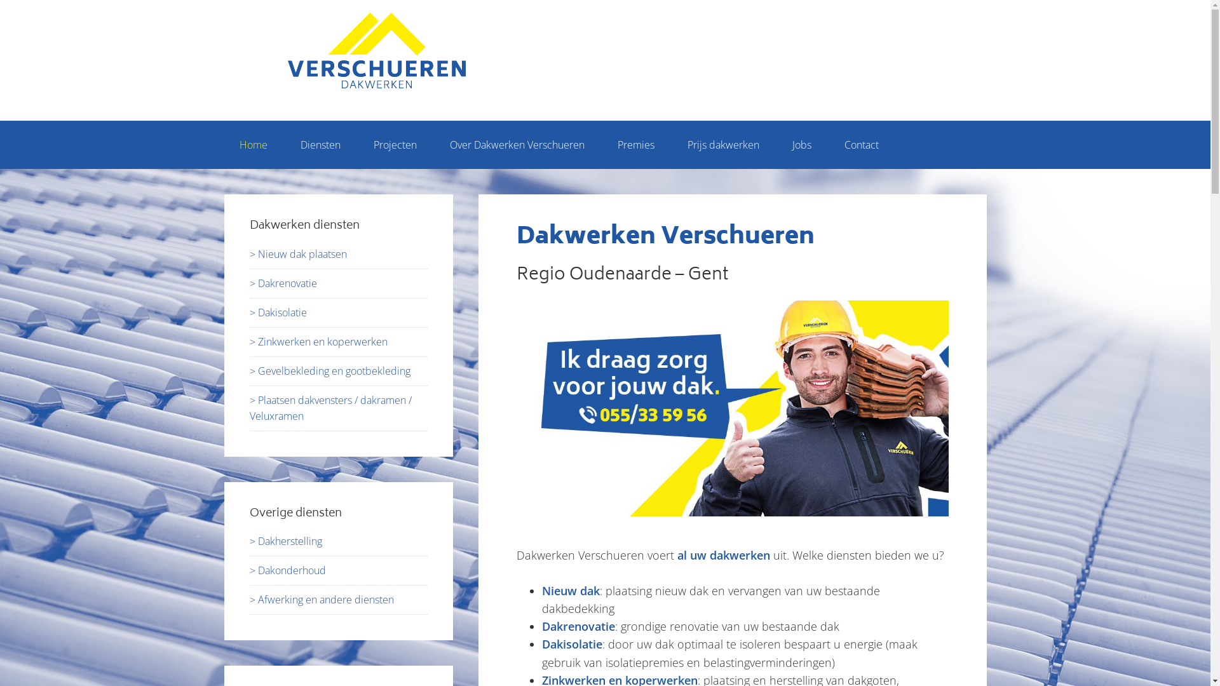  Describe the element at coordinates (322, 600) in the screenshot. I see `> Afwerking en andere diensten` at that location.